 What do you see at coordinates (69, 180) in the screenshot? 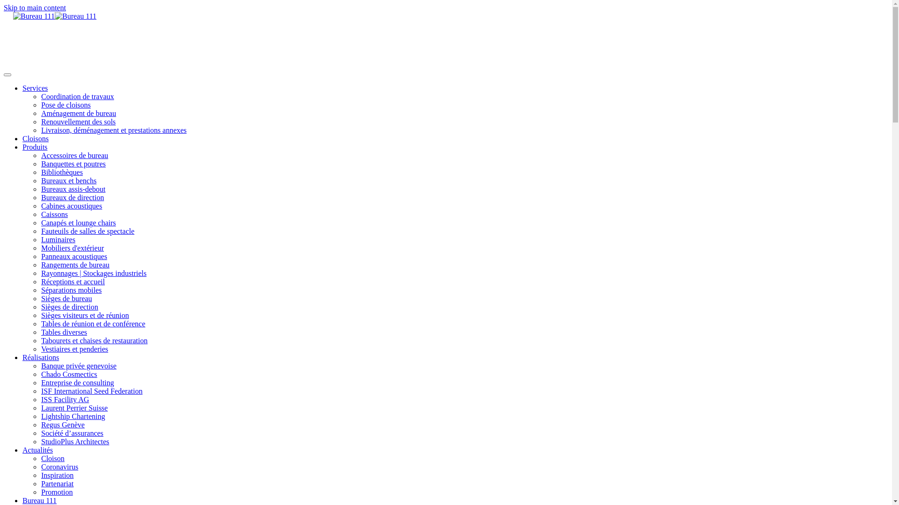
I see `Bureaux et benchs` at bounding box center [69, 180].